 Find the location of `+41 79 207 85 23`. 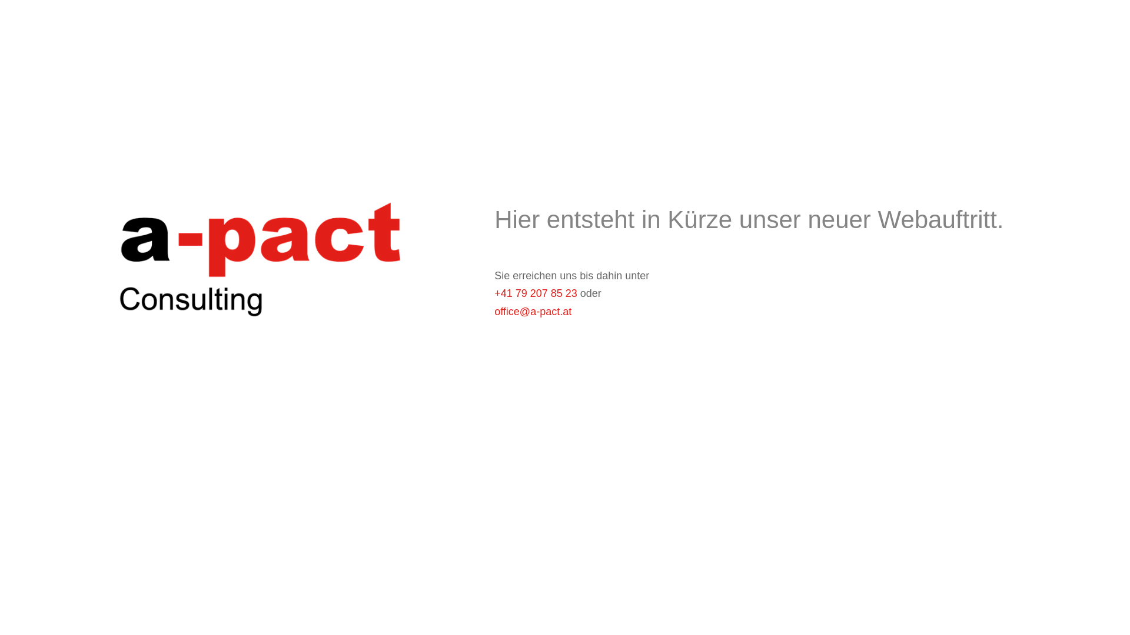

+41 79 207 85 23 is located at coordinates (536, 293).